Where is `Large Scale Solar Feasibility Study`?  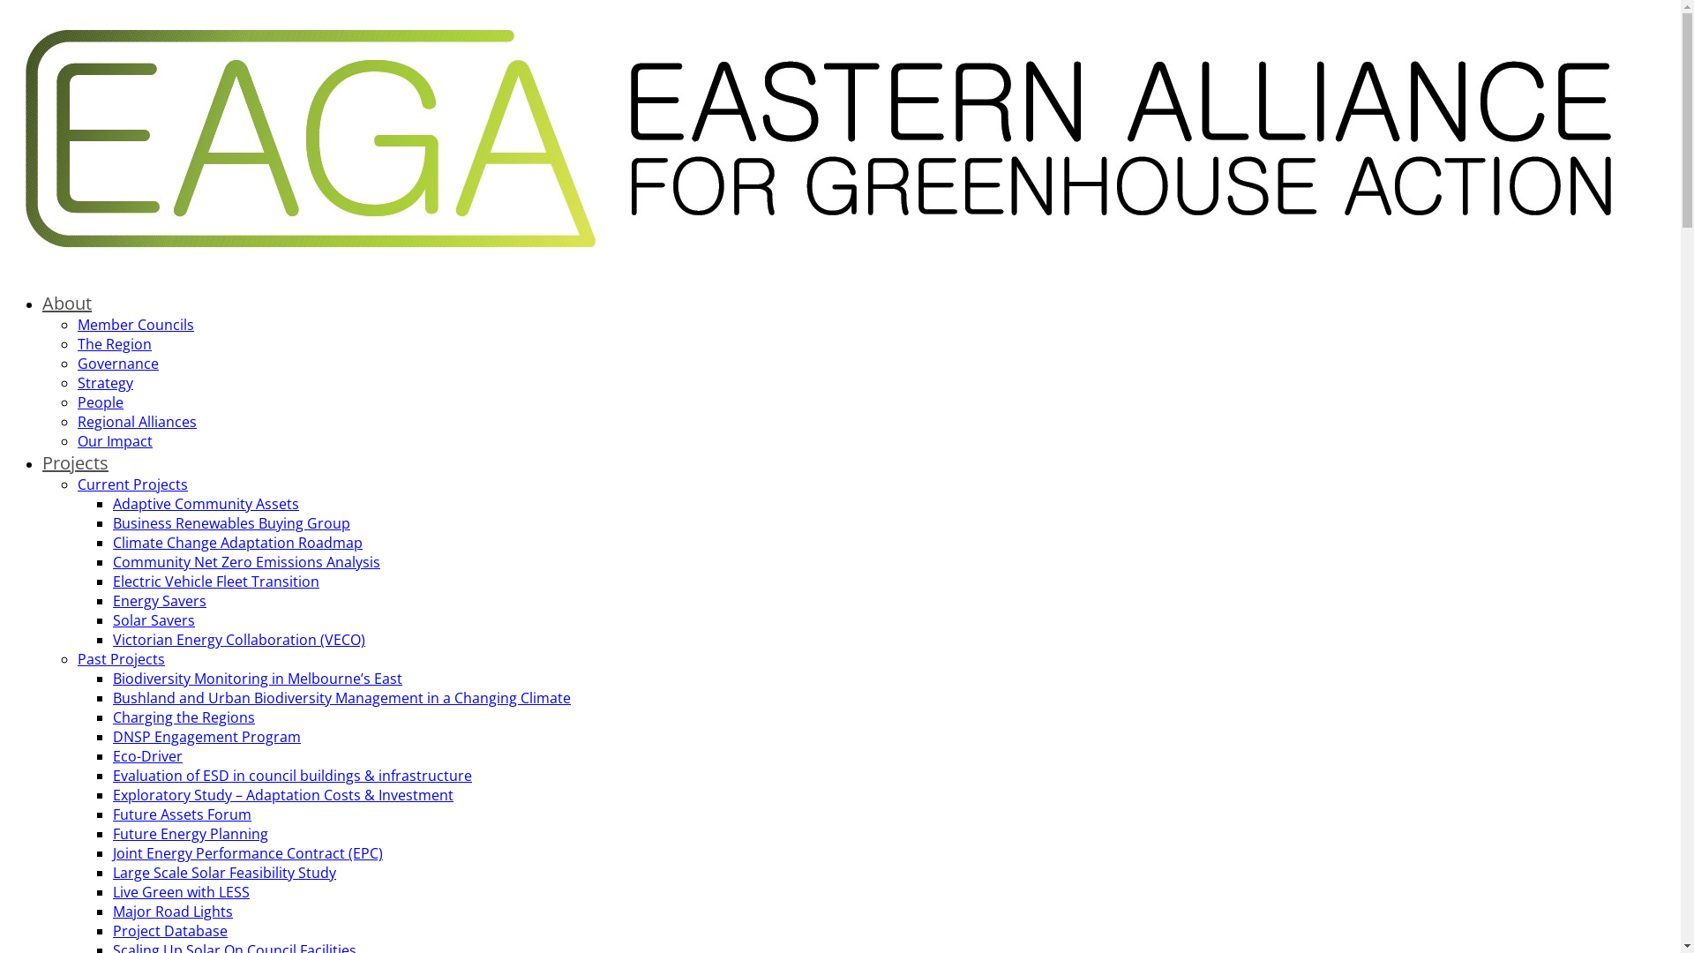
Large Scale Solar Feasibility Study is located at coordinates (224, 873).